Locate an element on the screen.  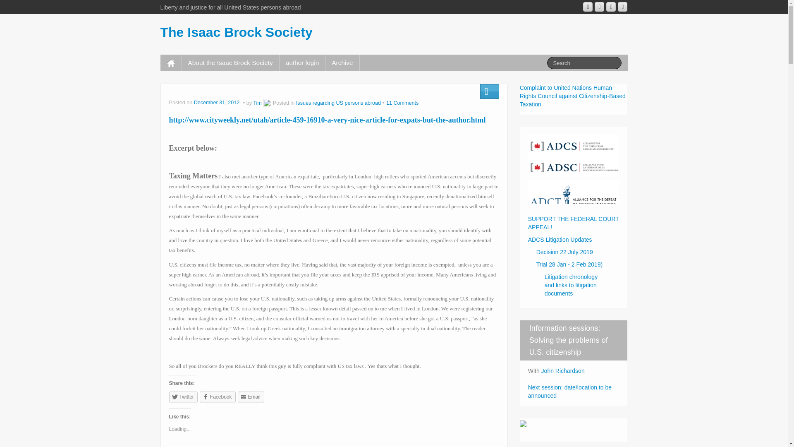
View all posts by Tim is located at coordinates (257, 103).